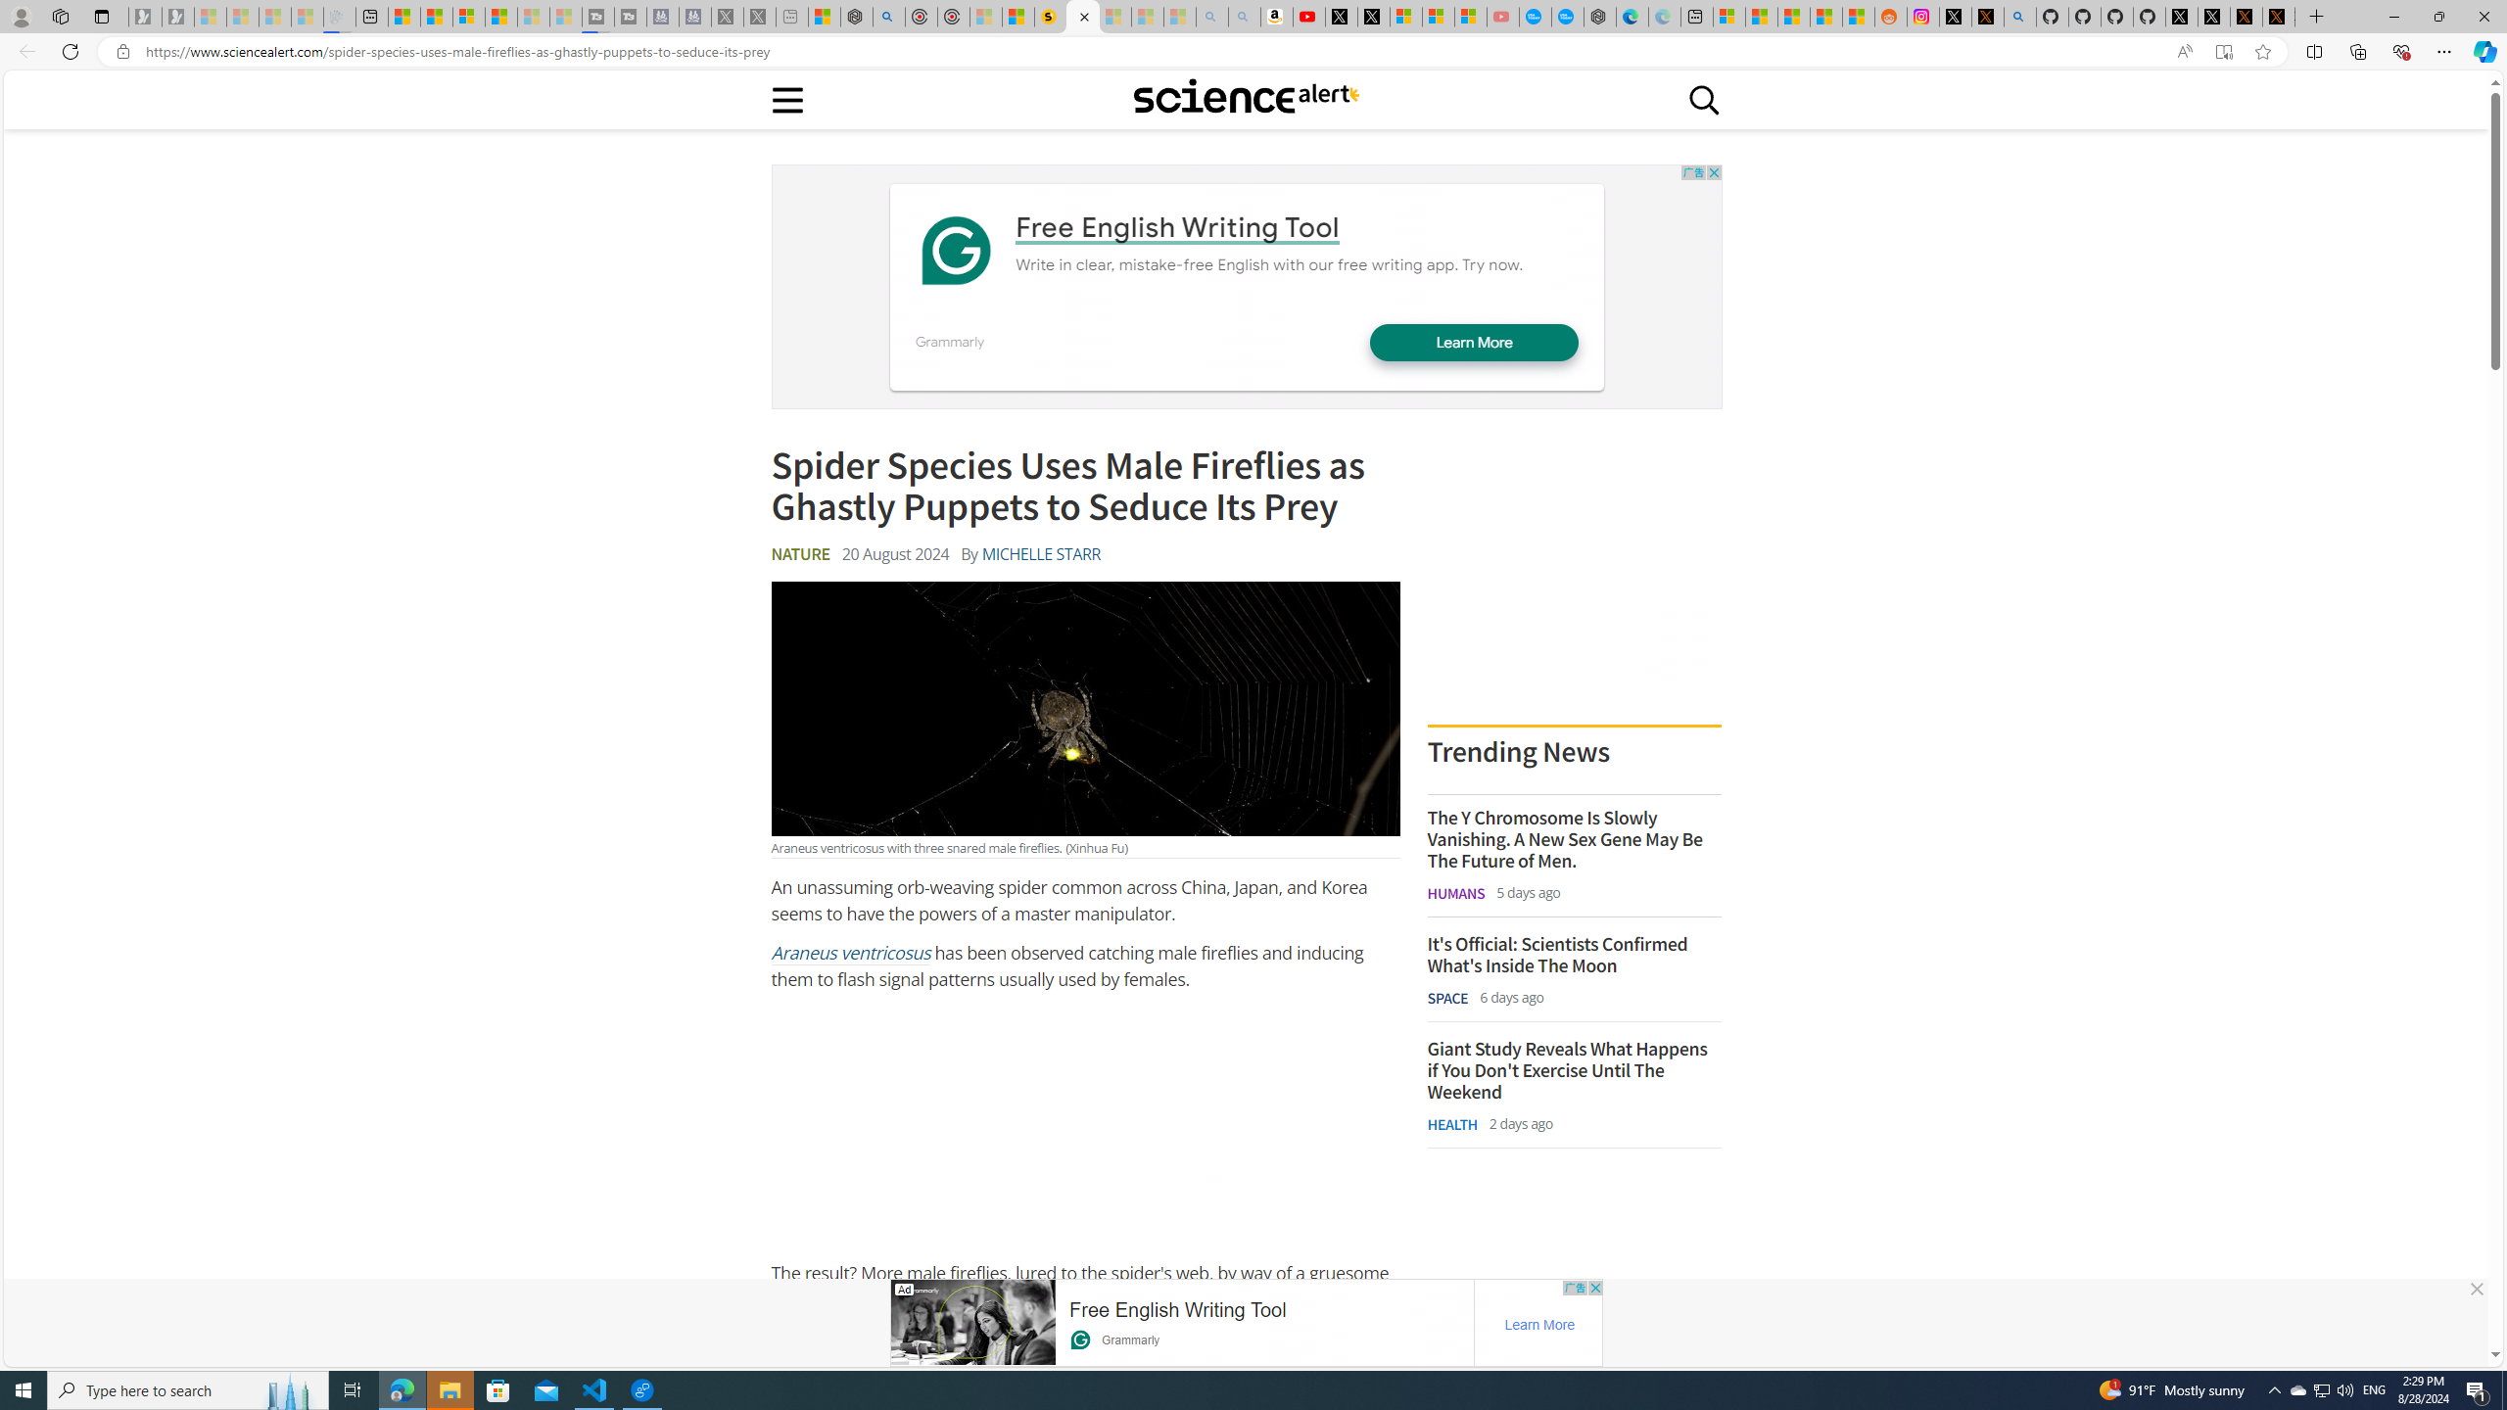 The height and width of the screenshot is (1410, 2507). What do you see at coordinates (989, 1364) in the screenshot?
I see `Abscondita terminalis` at bounding box center [989, 1364].